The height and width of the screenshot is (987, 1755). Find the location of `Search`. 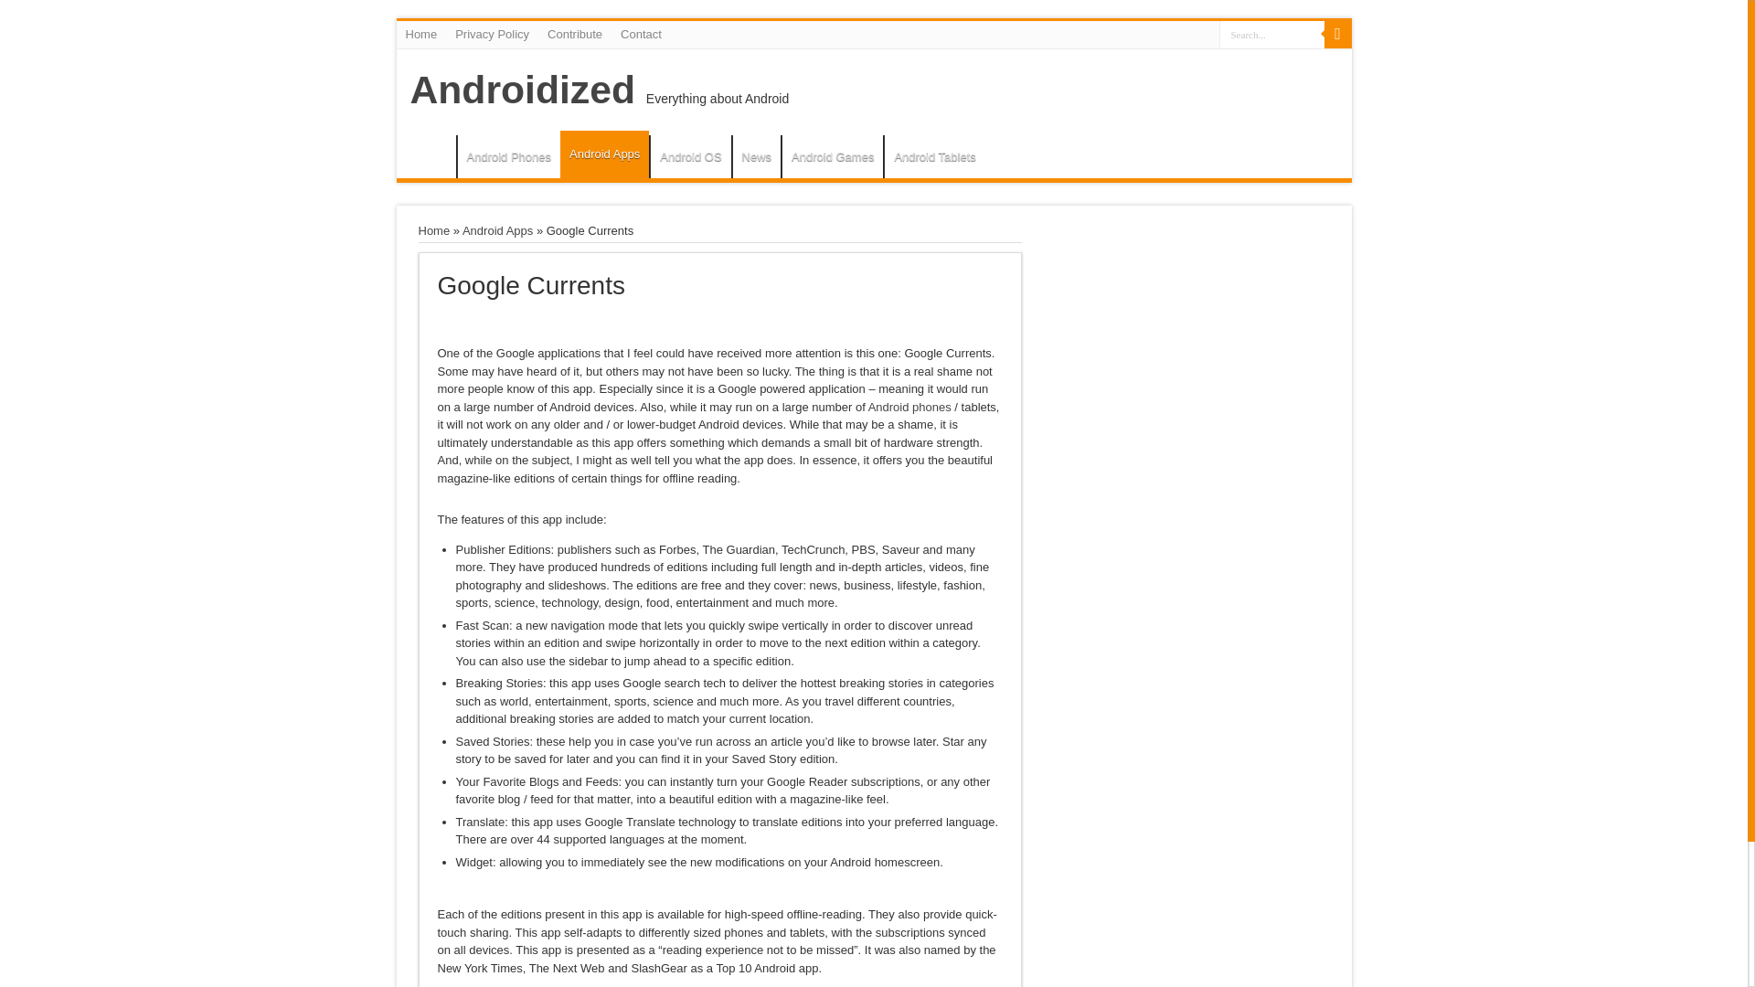

Search is located at coordinates (1336, 34).